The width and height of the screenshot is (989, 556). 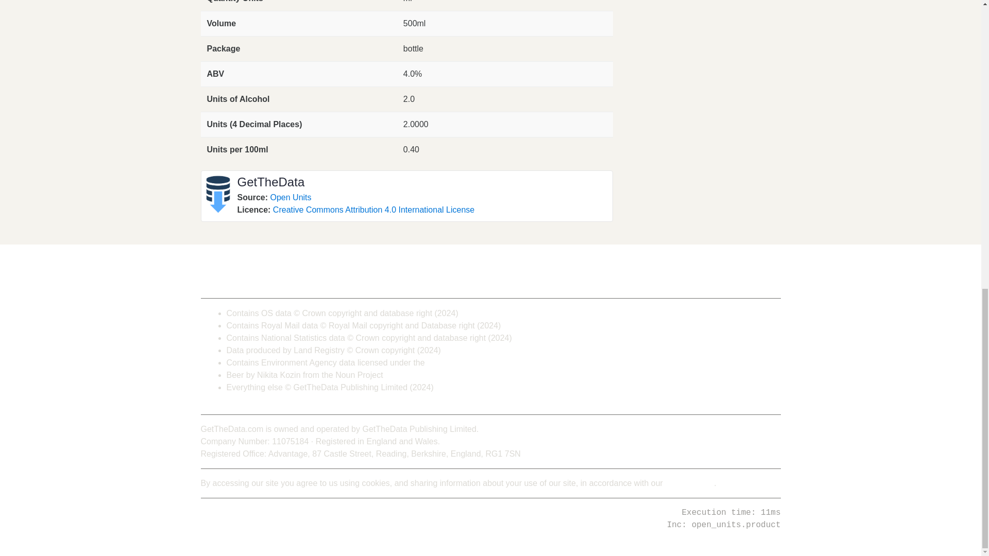 What do you see at coordinates (373, 209) in the screenshot?
I see `Creative Commons Attribution 4.0 International License` at bounding box center [373, 209].